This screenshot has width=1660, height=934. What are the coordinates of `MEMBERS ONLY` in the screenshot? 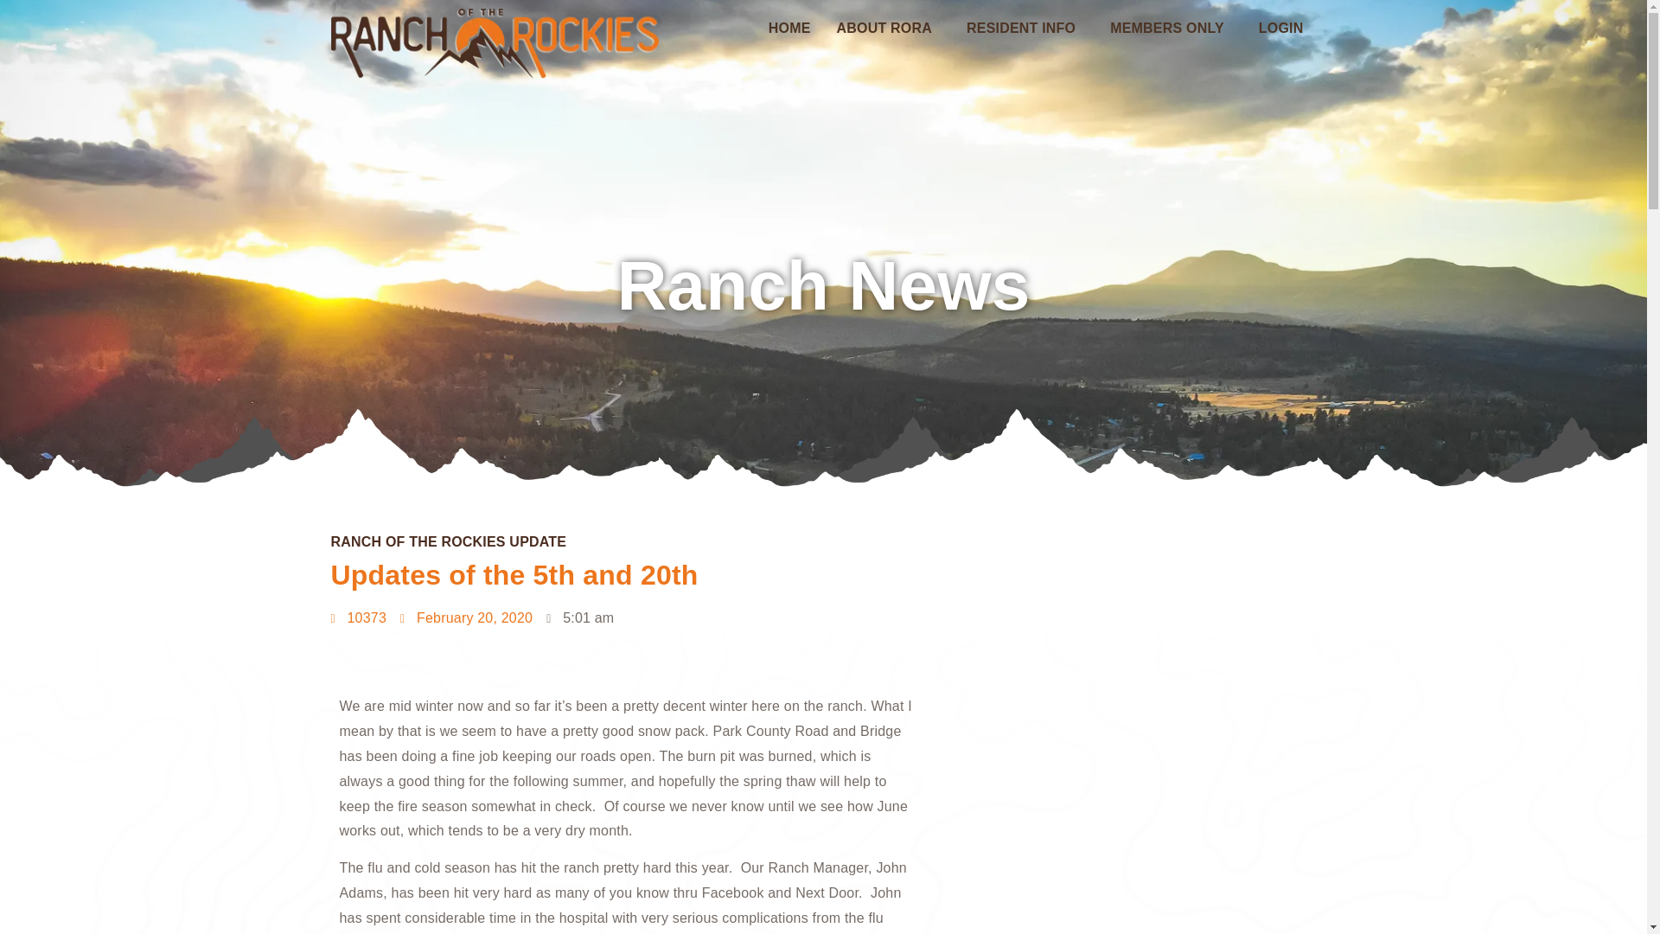 It's located at (1172, 28).